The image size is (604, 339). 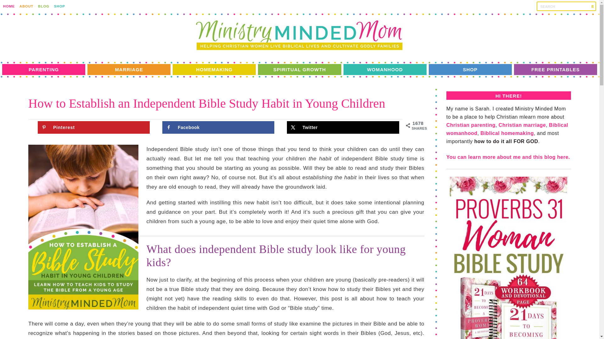 I want to click on HOMEMAKING, so click(x=214, y=69).